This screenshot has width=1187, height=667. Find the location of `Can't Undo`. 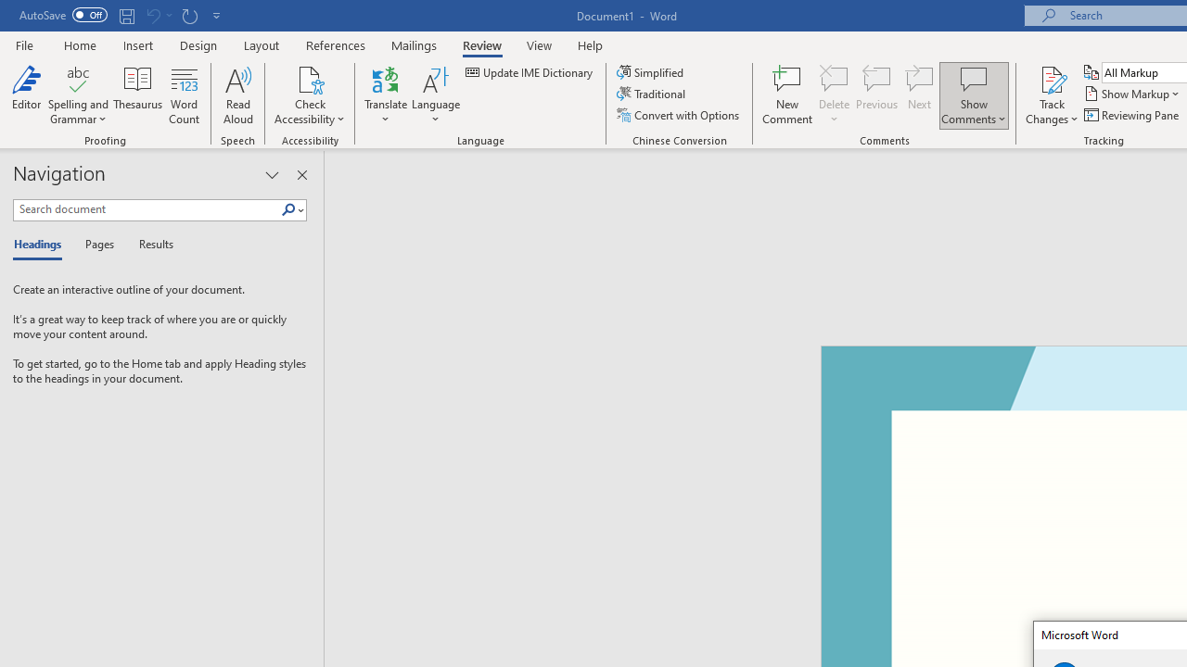

Can't Undo is located at coordinates (152, 15).